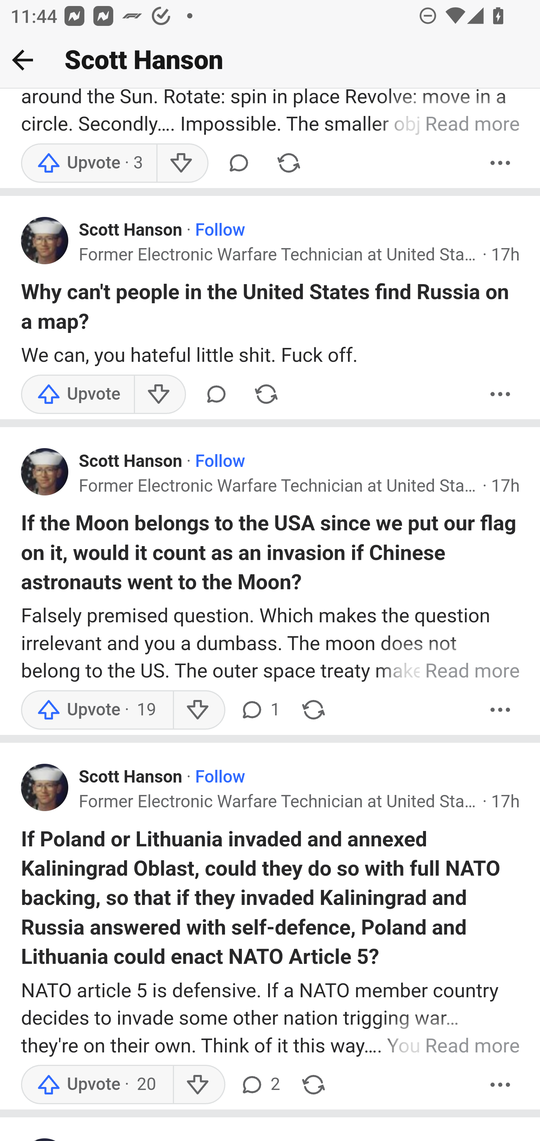  I want to click on Follow, so click(220, 230).